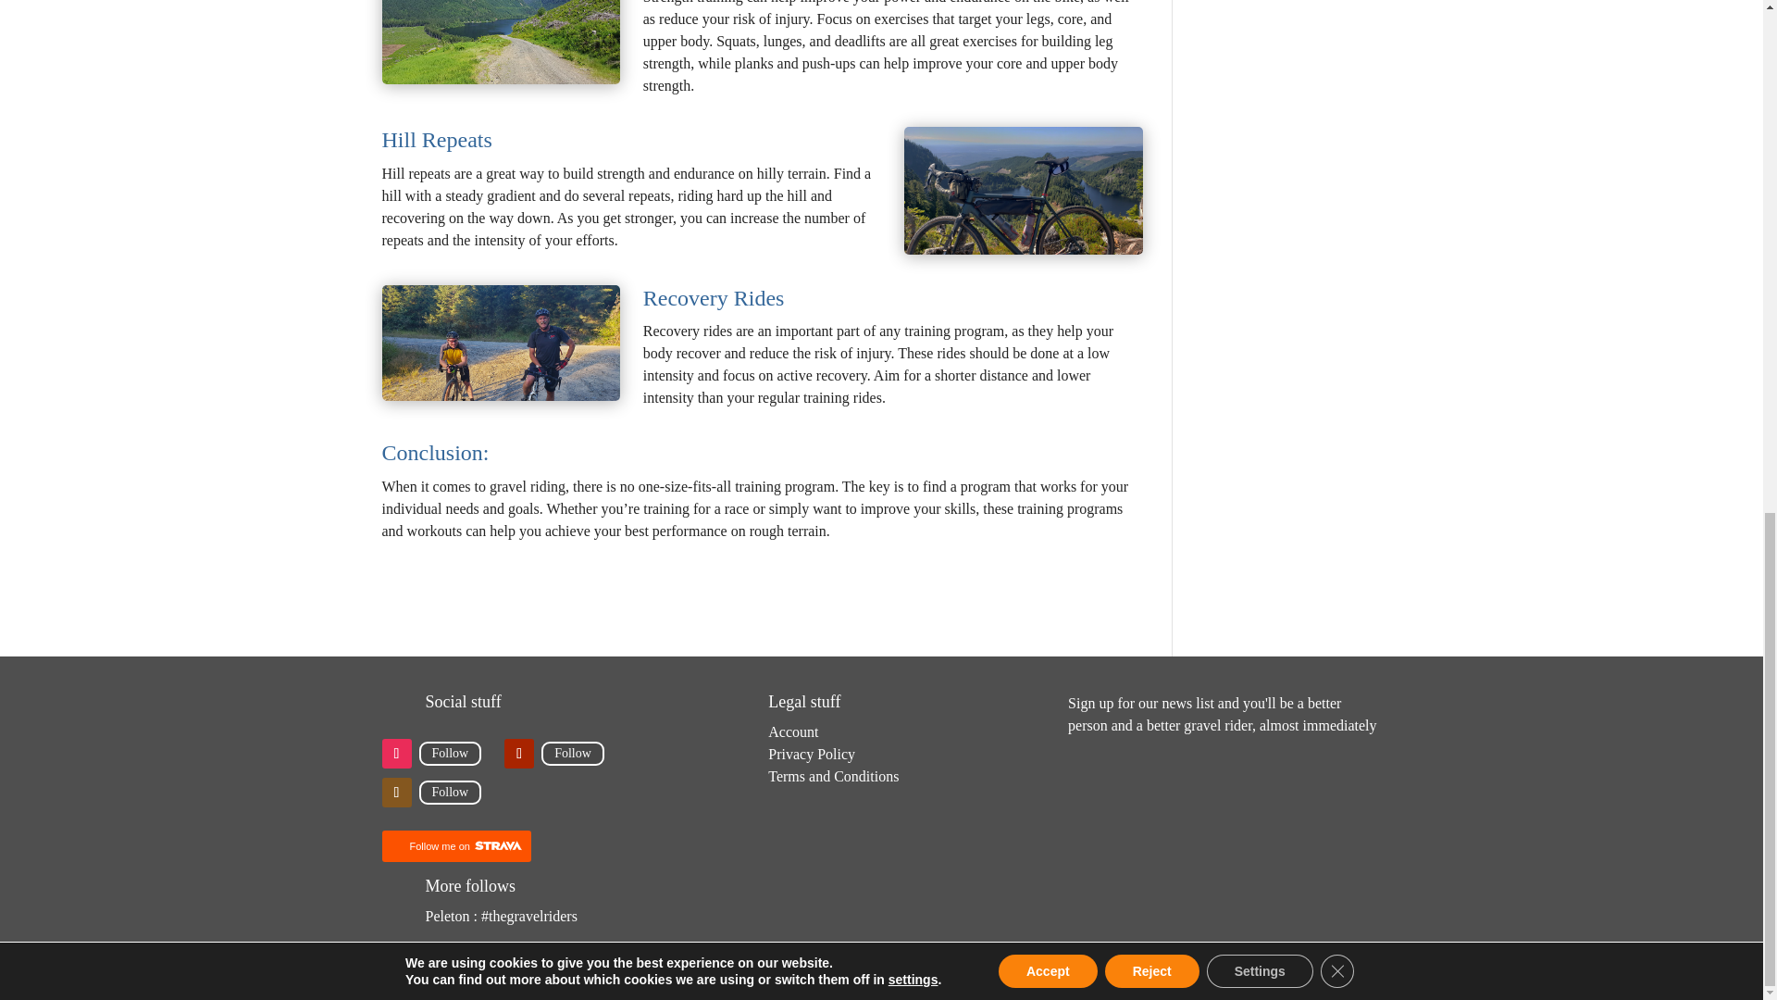 This screenshot has width=1777, height=1000. Describe the element at coordinates (450, 793) in the screenshot. I see `Follow` at that location.